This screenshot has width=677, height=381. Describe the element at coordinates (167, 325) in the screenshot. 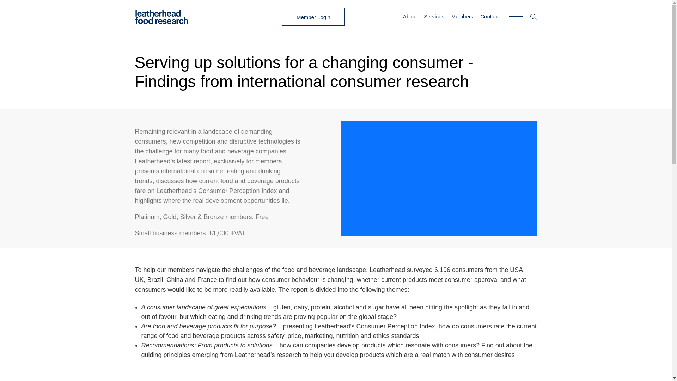

I see `Frontier Smart Technologies` at that location.